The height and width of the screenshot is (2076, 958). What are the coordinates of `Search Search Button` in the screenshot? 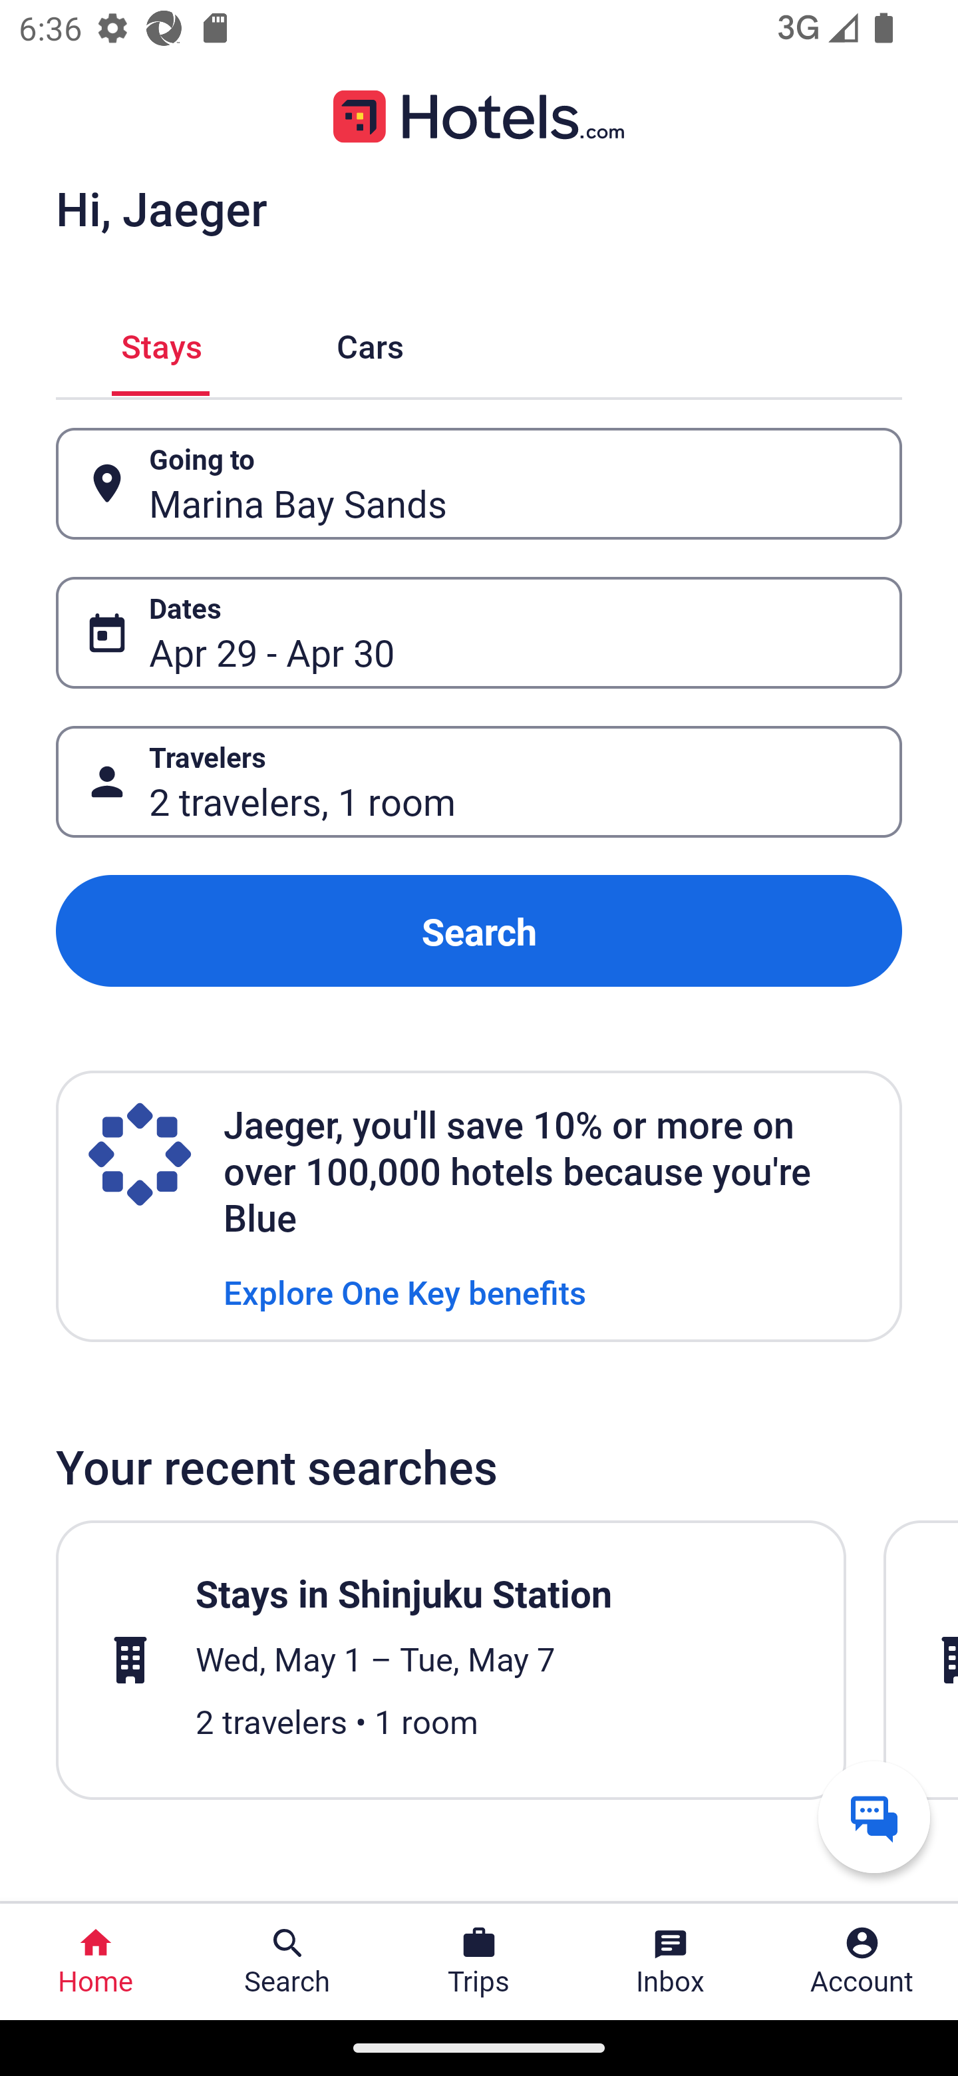 It's located at (287, 1962).